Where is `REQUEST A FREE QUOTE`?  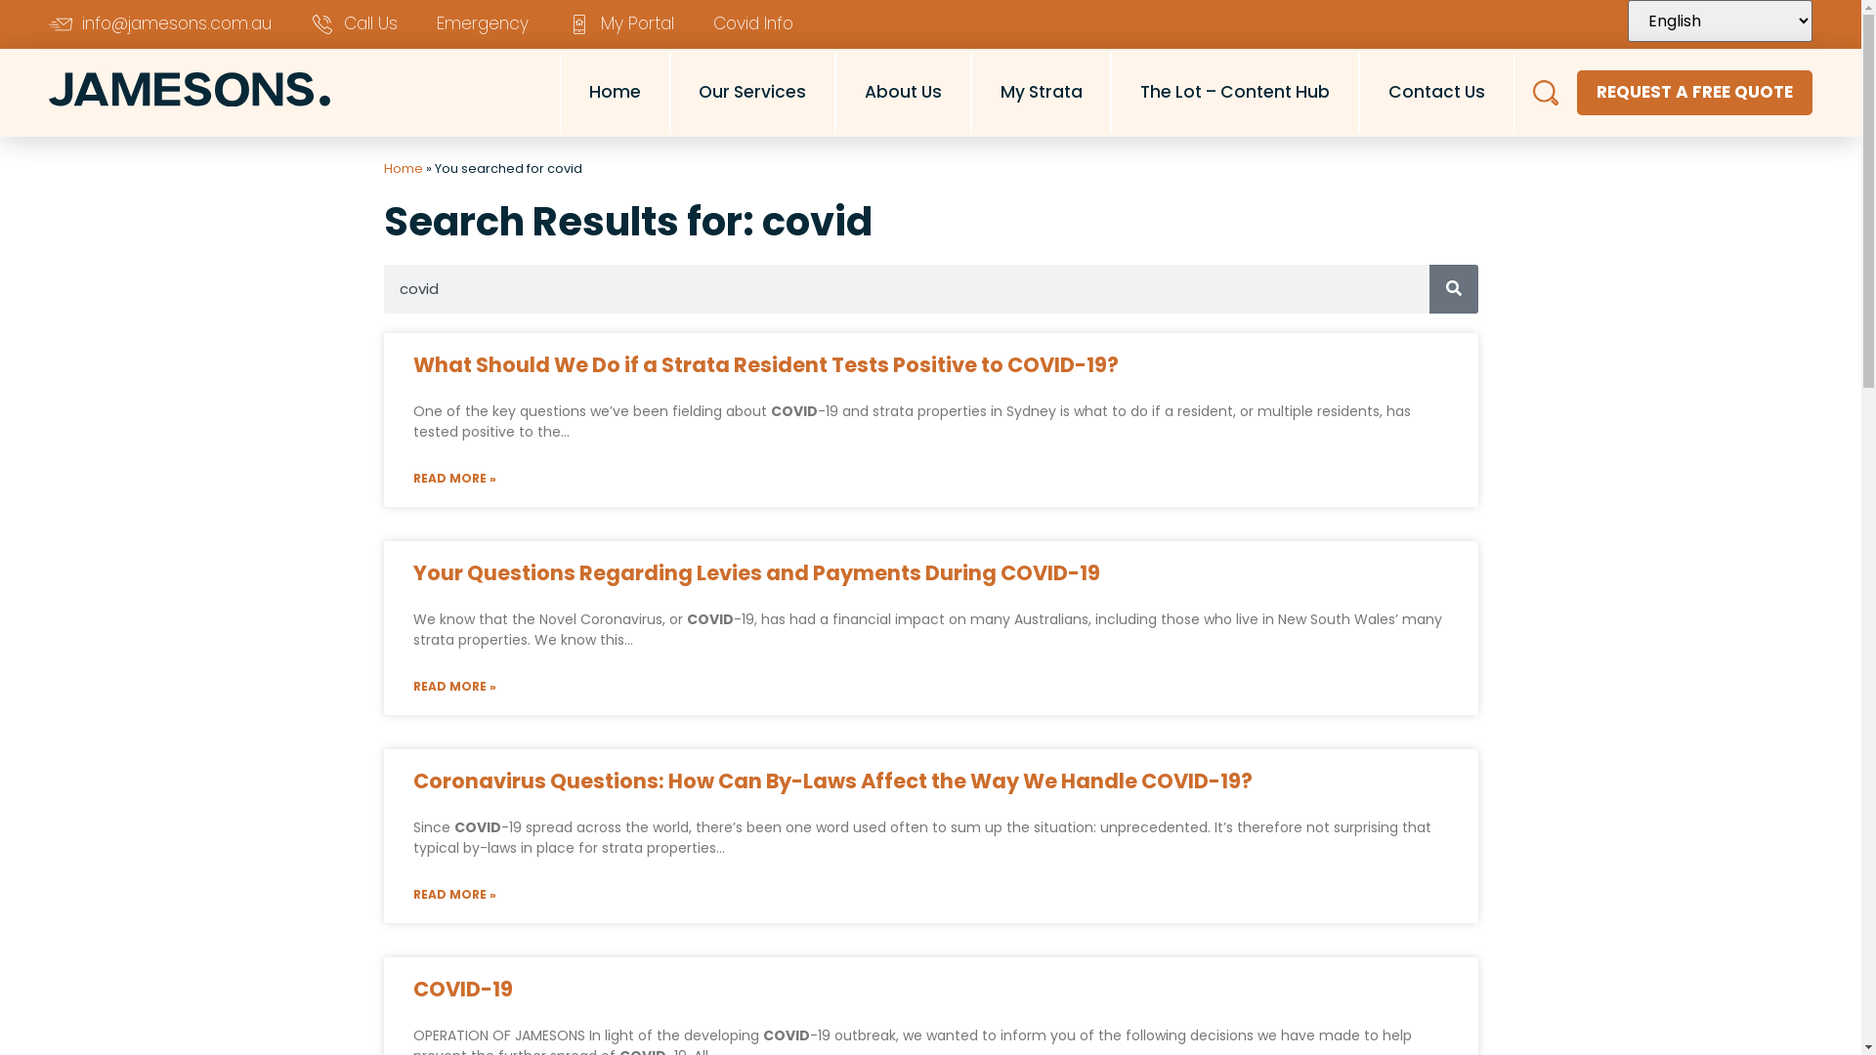
REQUEST A FREE QUOTE is located at coordinates (1694, 93).